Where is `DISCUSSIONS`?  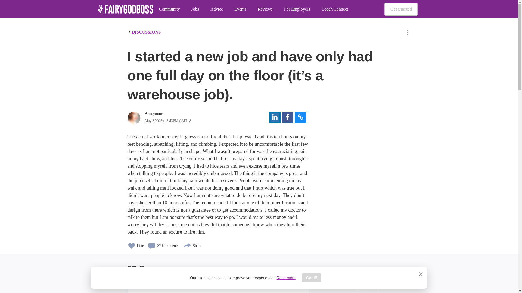 DISCUSSIONS is located at coordinates (144, 32).